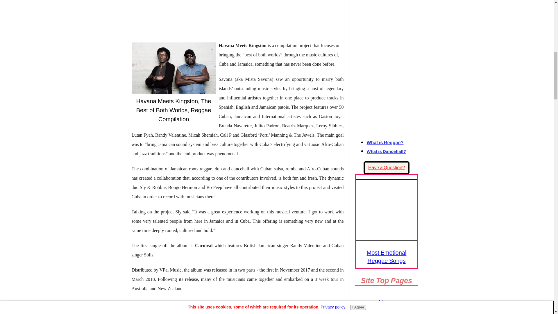 This screenshot has width=558, height=314. I want to click on Home, so click(387, 302).